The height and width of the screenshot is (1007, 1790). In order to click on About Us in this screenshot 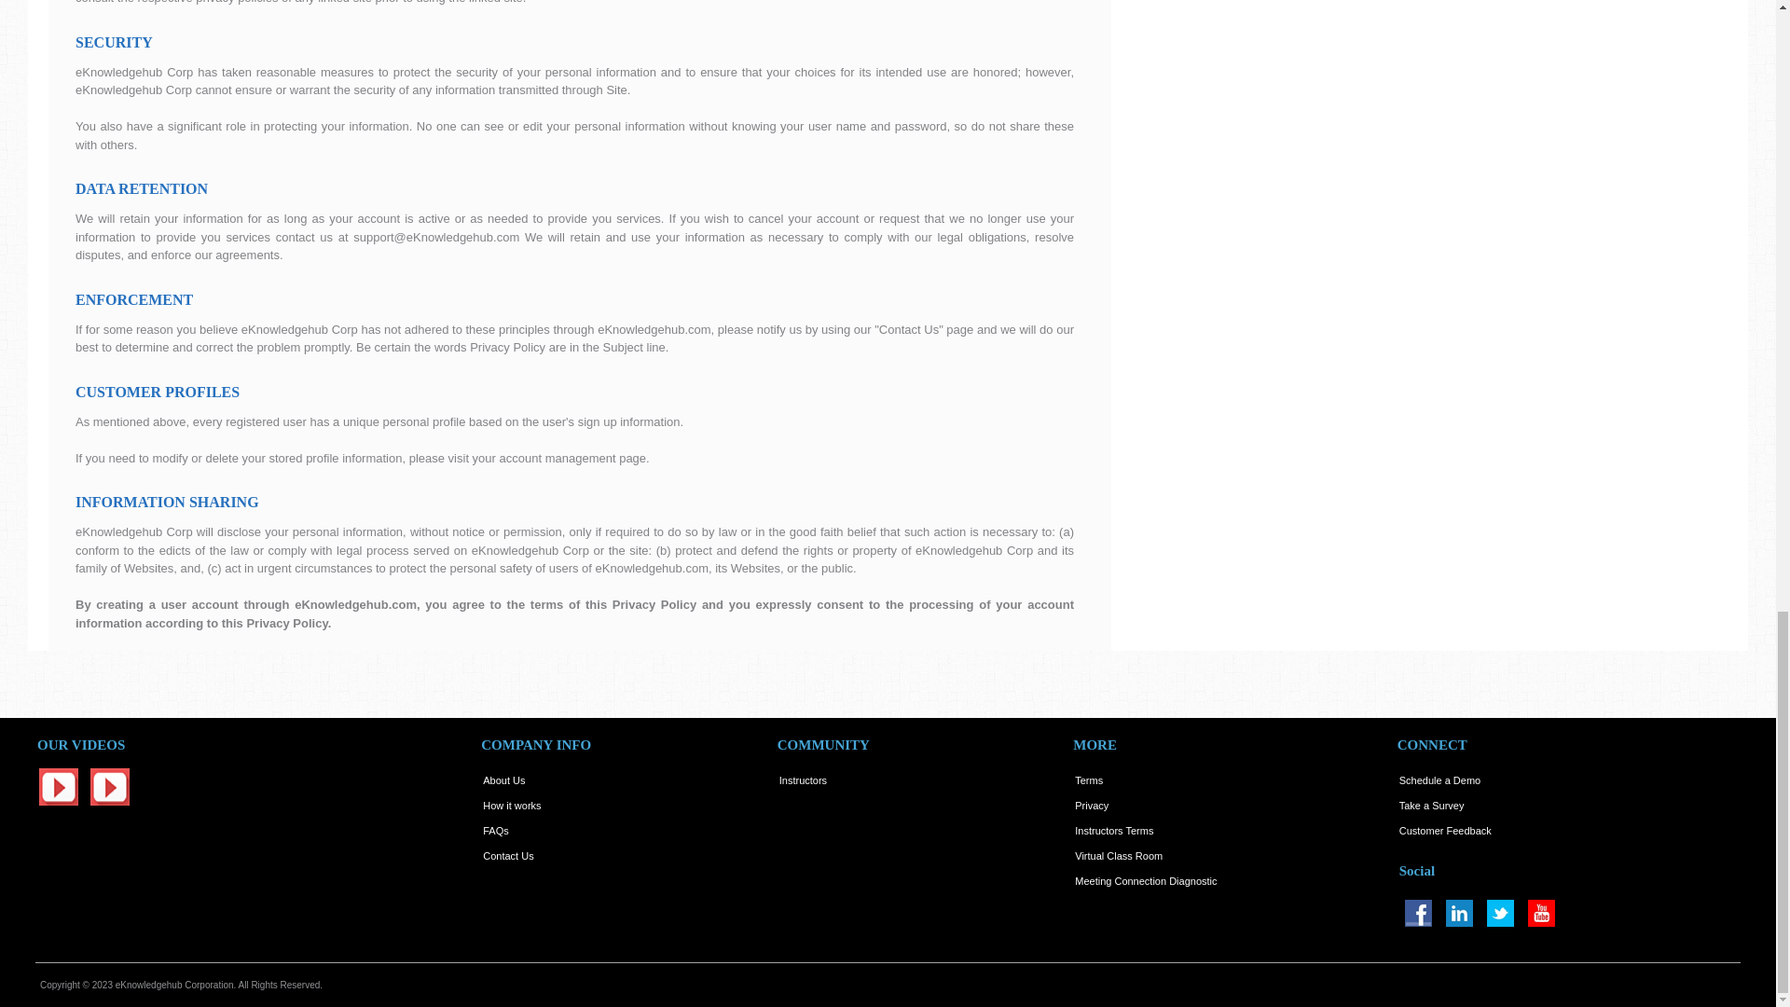, I will do `click(503, 779)`.